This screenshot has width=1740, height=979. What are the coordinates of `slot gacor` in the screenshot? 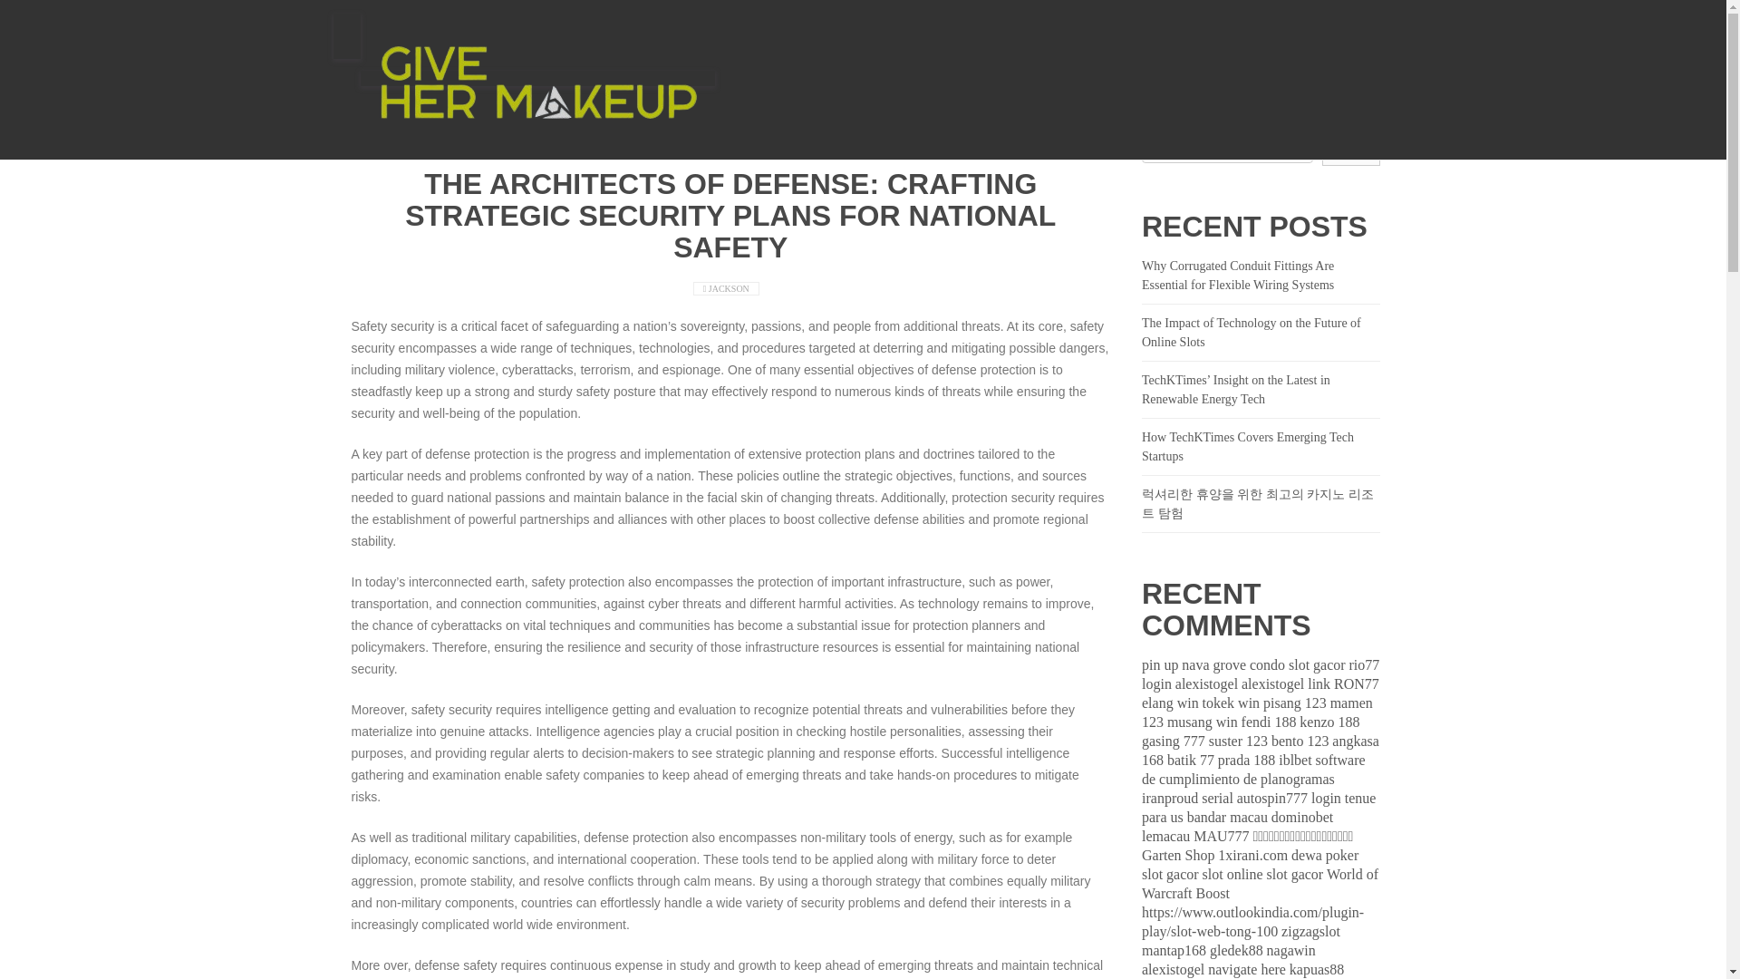 It's located at (1317, 664).